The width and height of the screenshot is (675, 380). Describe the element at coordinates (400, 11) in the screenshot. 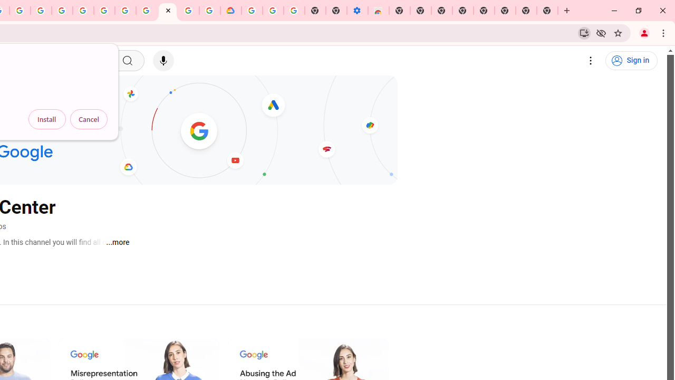

I see `New Tab` at that location.